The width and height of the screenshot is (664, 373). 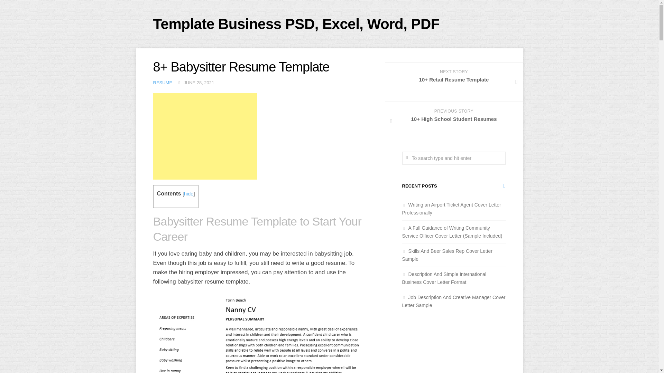 I want to click on To search type and hit enter, so click(x=453, y=158).